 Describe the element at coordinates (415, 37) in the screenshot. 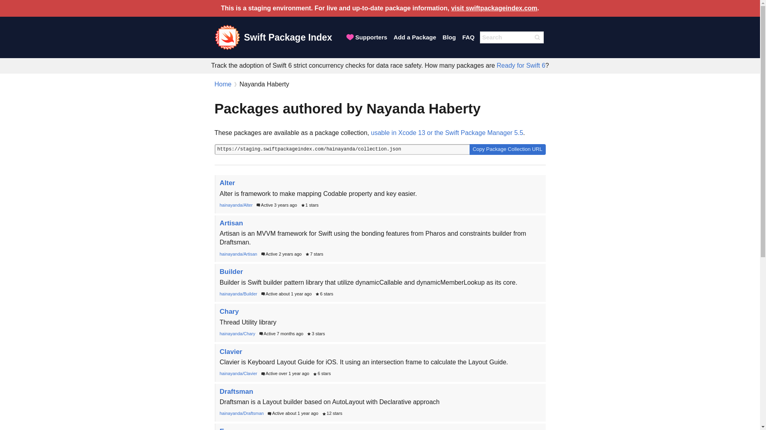

I see `Add a Package` at that location.